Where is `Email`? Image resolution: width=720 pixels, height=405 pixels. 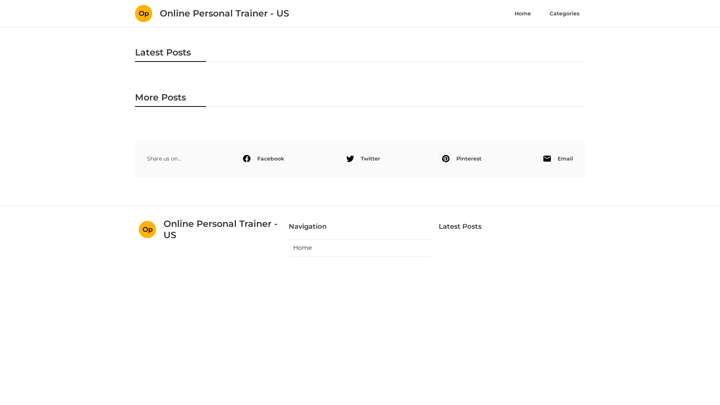 Email is located at coordinates (556, 159).